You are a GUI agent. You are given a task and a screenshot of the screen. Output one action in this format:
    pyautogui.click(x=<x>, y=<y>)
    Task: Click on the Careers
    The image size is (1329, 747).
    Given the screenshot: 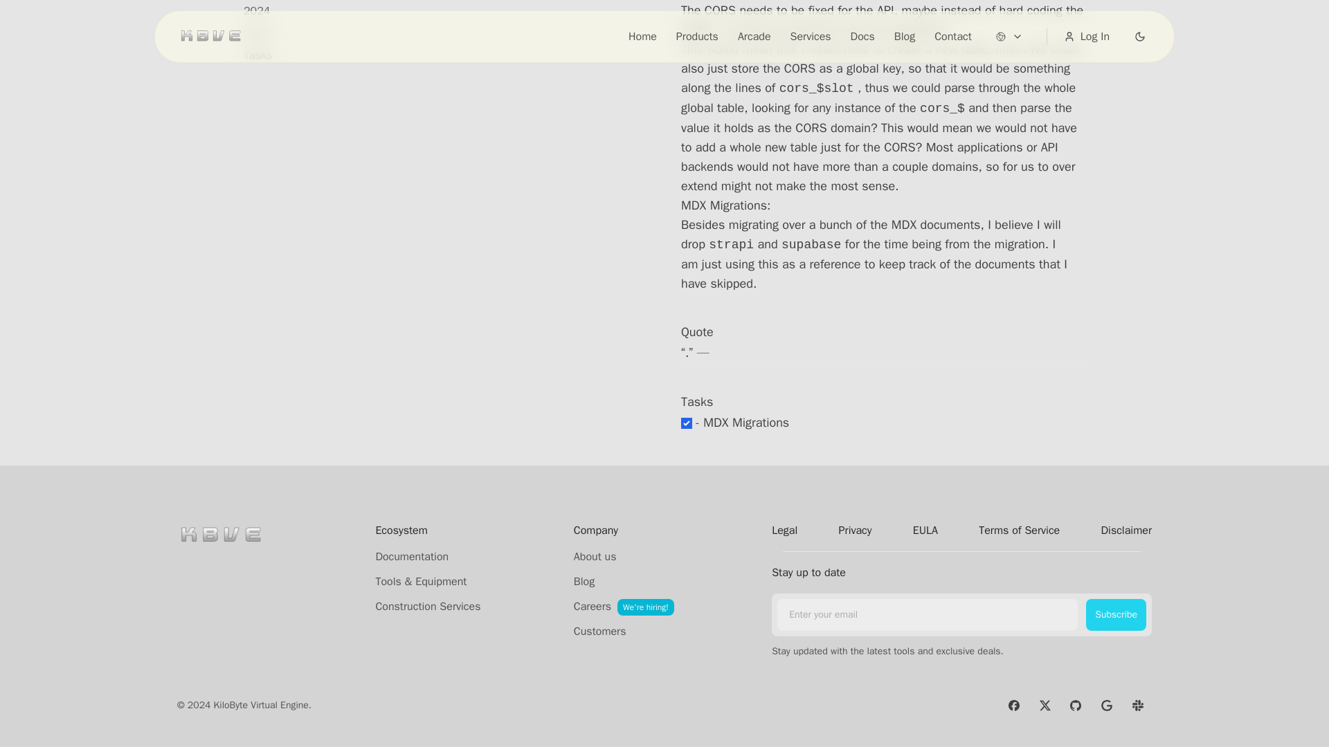 What is the action you would take?
    pyautogui.click(x=593, y=606)
    